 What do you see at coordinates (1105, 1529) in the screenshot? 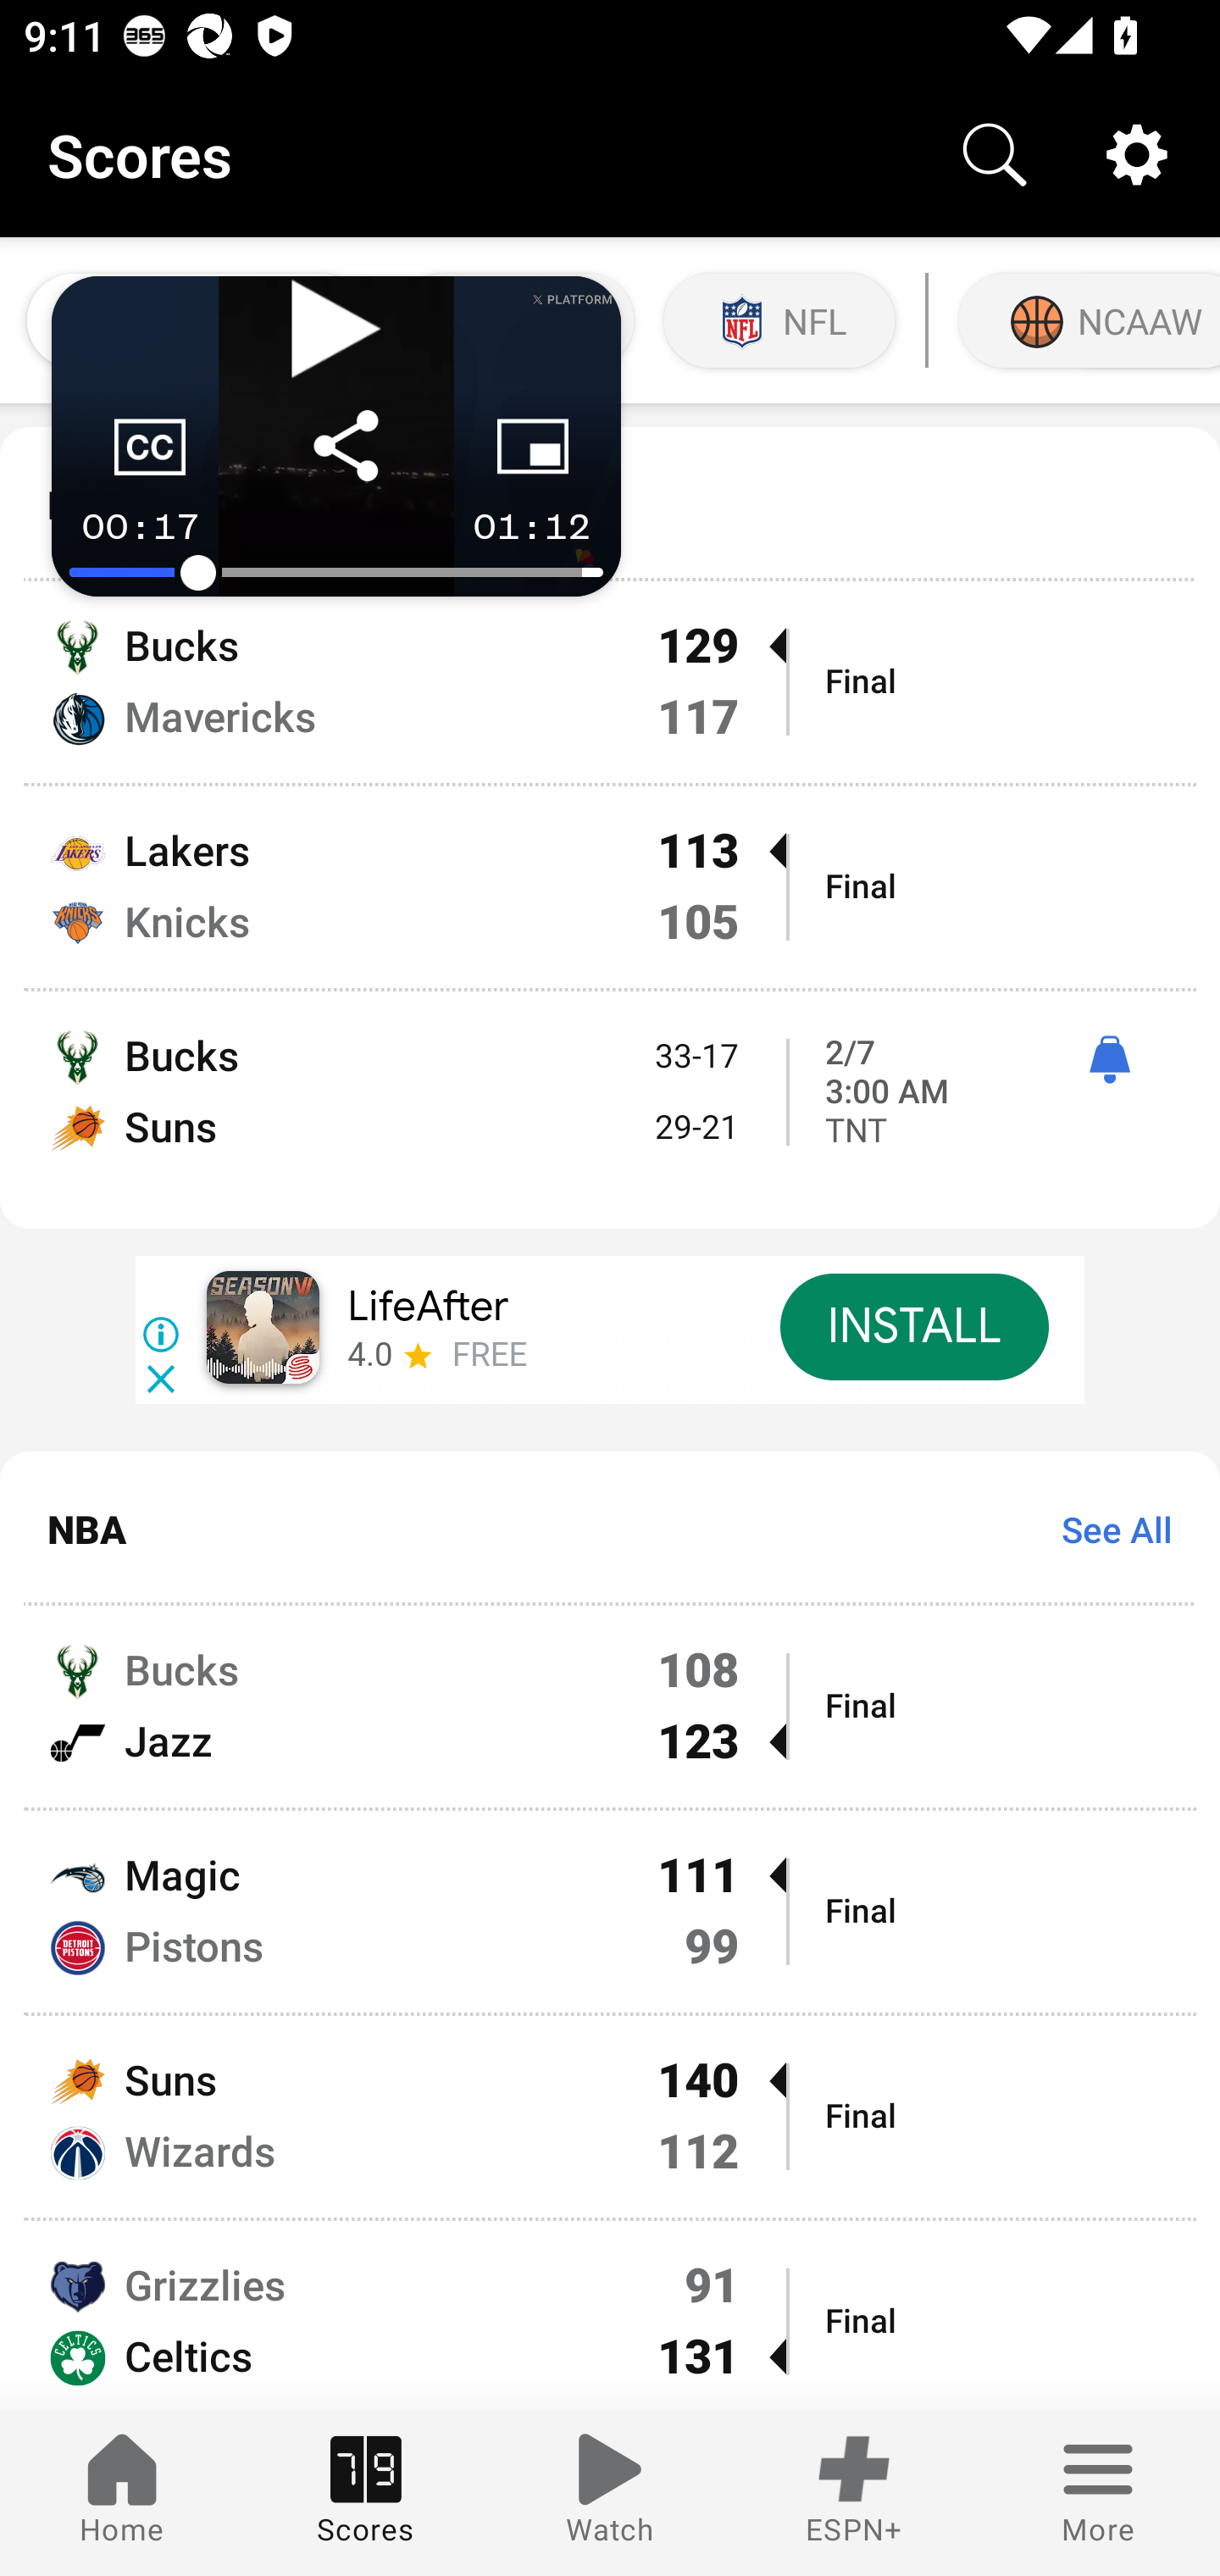
I see `See All` at bounding box center [1105, 1529].